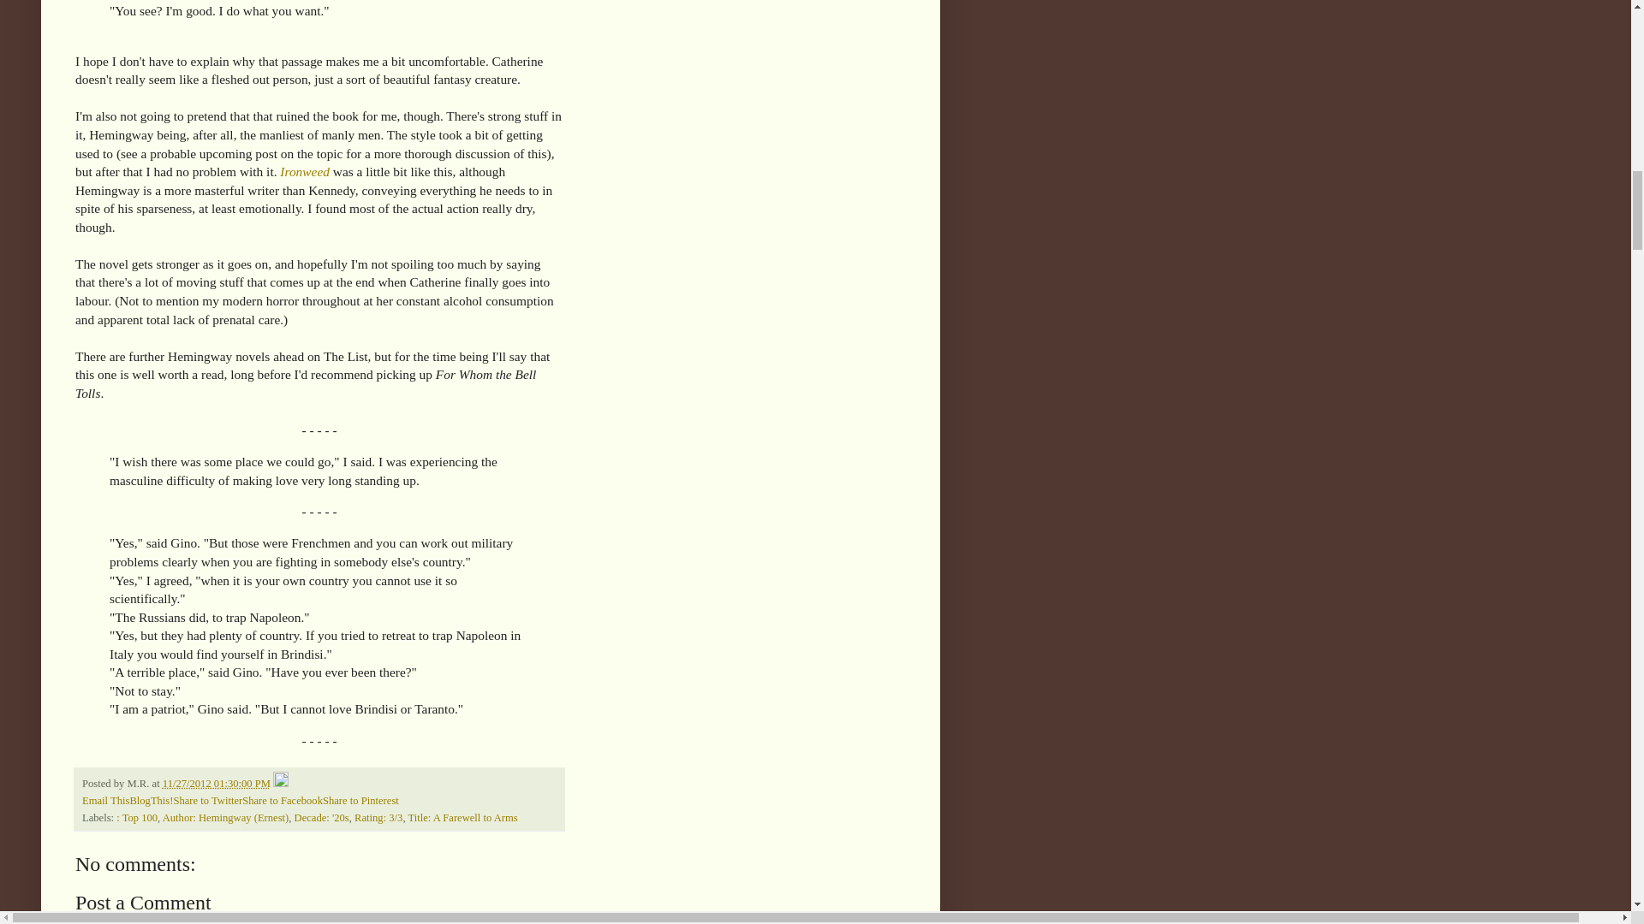 The height and width of the screenshot is (924, 1644). Describe the element at coordinates (151, 800) in the screenshot. I see `BlogThis!` at that location.